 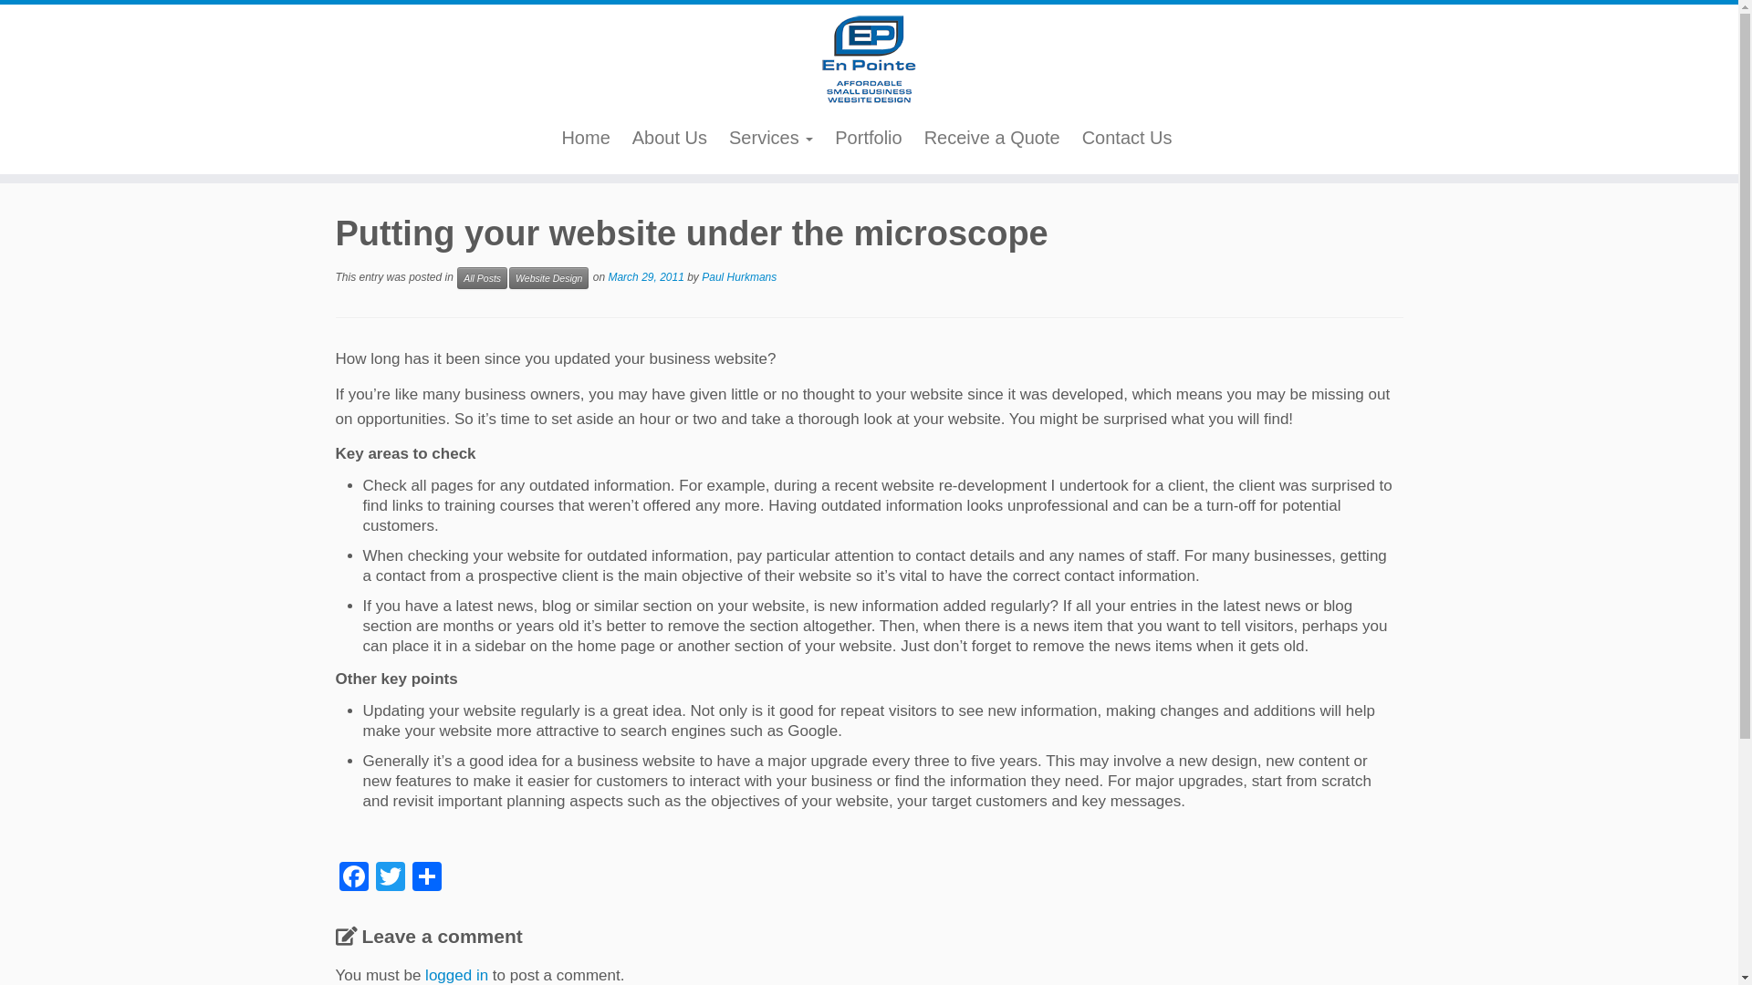 What do you see at coordinates (739, 277) in the screenshot?
I see `Paul Hurkmans` at bounding box center [739, 277].